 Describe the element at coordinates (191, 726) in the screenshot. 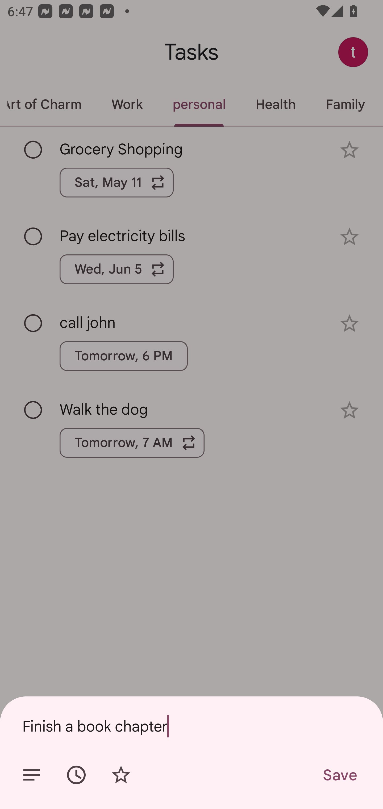

I see `Finish a book chapter` at that location.